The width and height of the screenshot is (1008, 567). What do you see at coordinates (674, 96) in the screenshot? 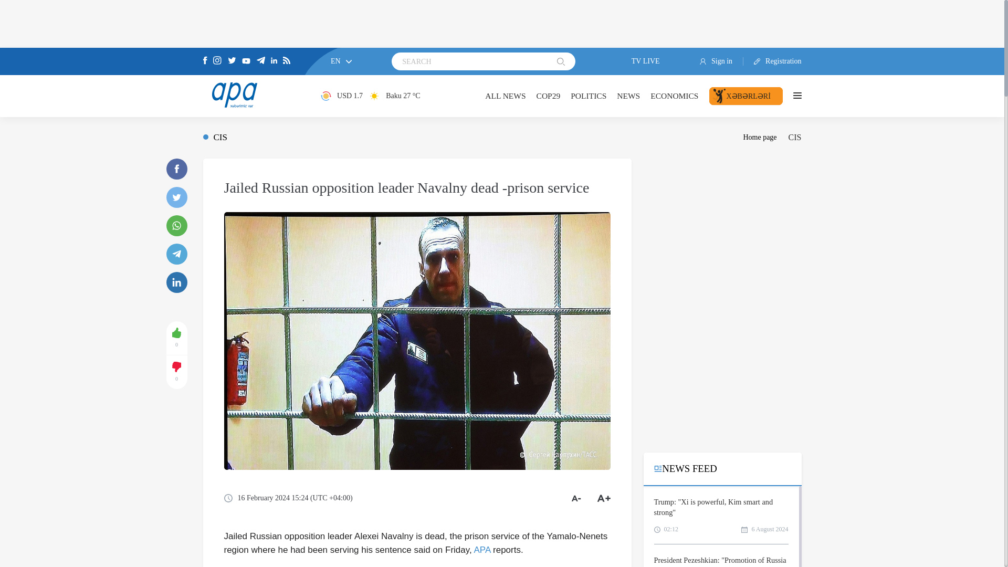
I see `ECONOMICS` at bounding box center [674, 96].